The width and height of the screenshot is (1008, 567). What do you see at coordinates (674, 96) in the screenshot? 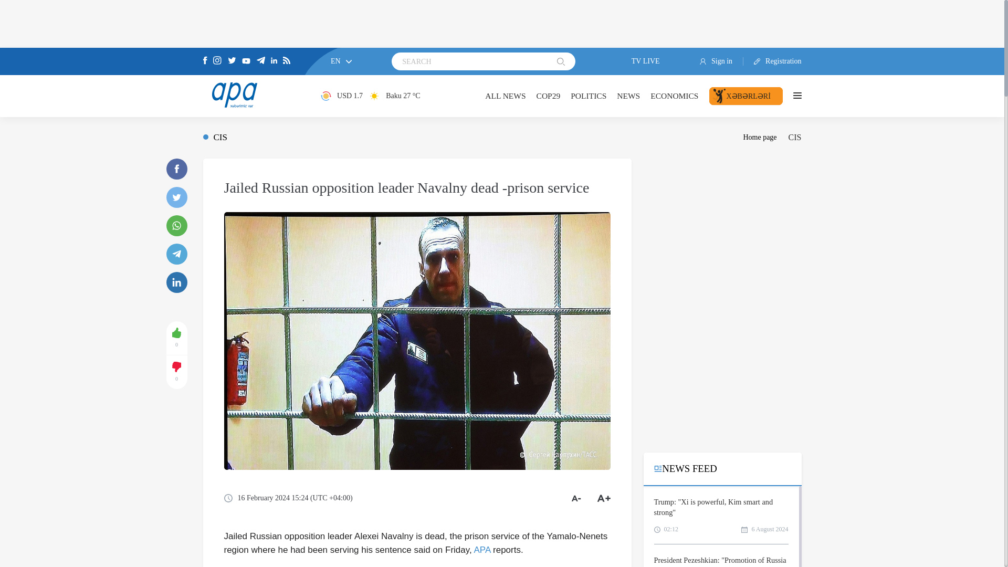
I see `ECONOMICS` at bounding box center [674, 96].